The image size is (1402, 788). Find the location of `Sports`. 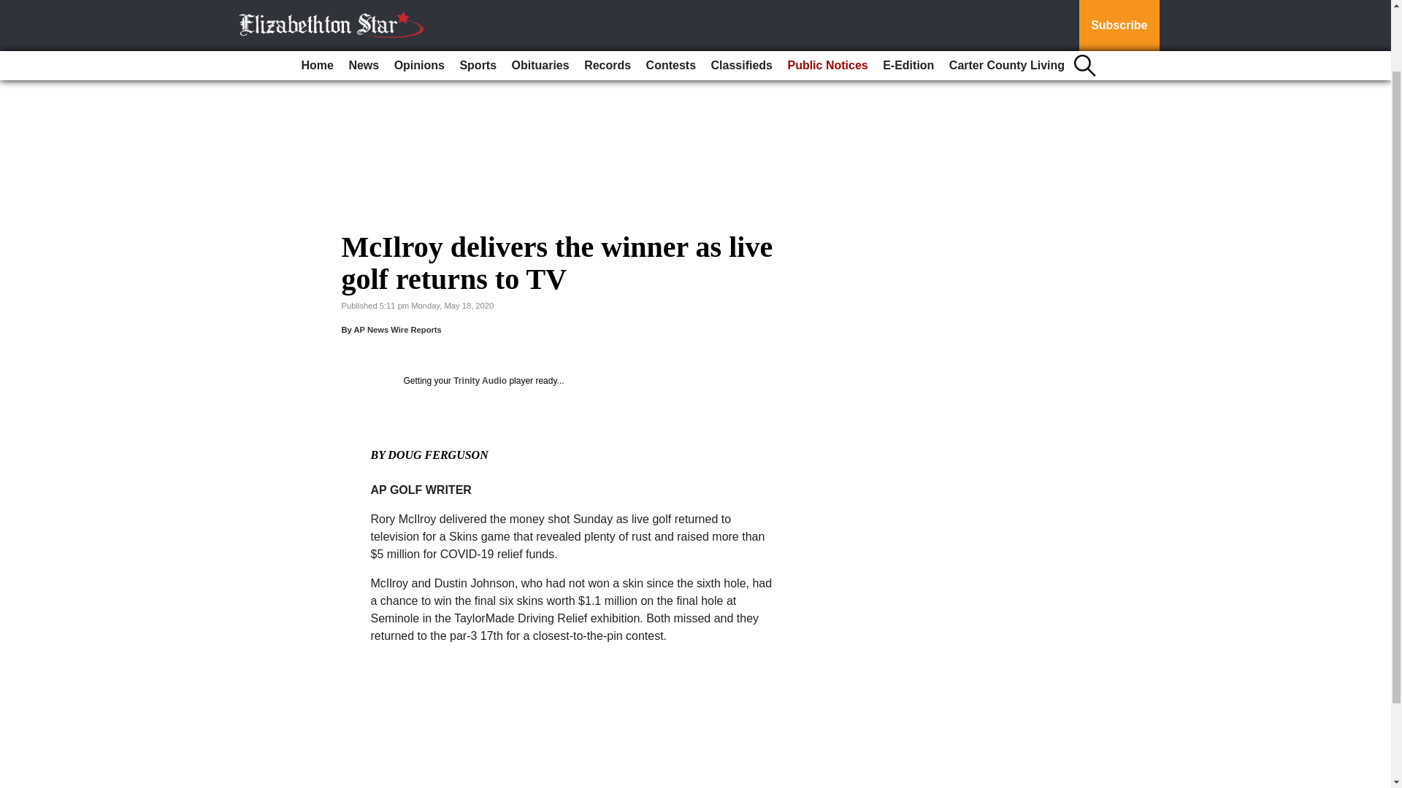

Sports is located at coordinates (478, 2).